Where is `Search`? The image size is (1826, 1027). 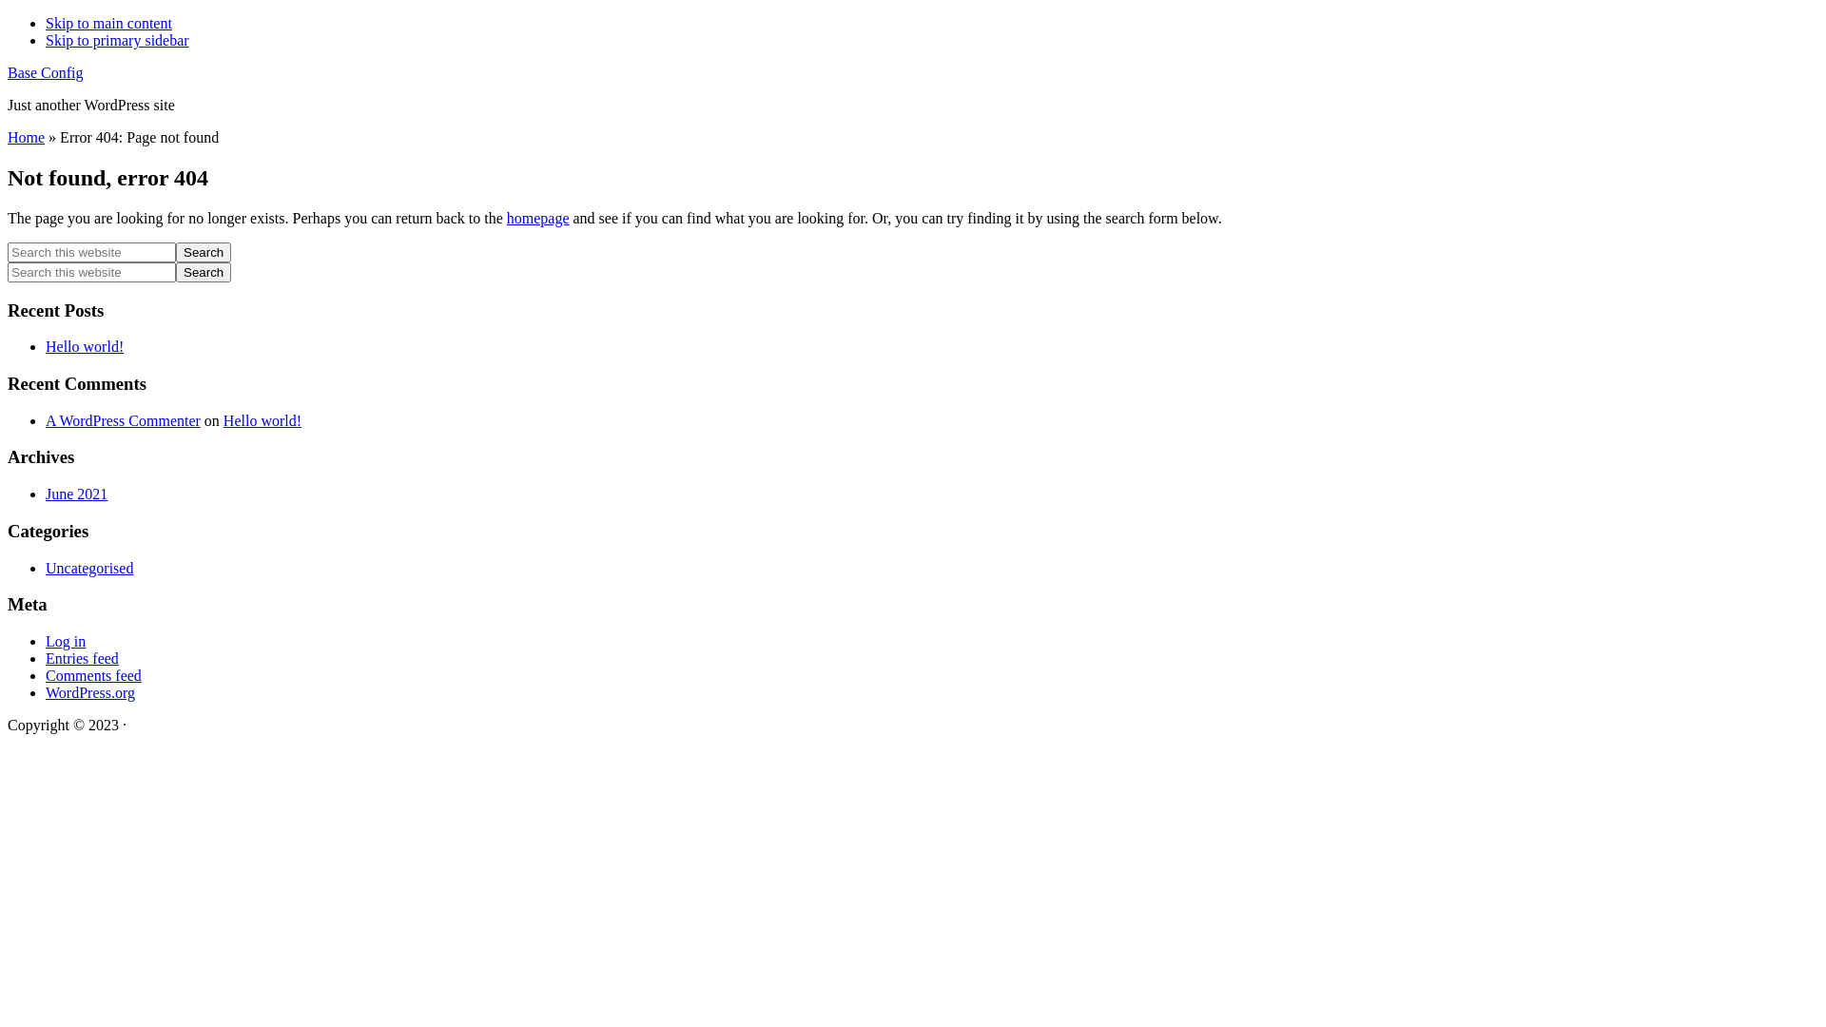 Search is located at coordinates (204, 253).